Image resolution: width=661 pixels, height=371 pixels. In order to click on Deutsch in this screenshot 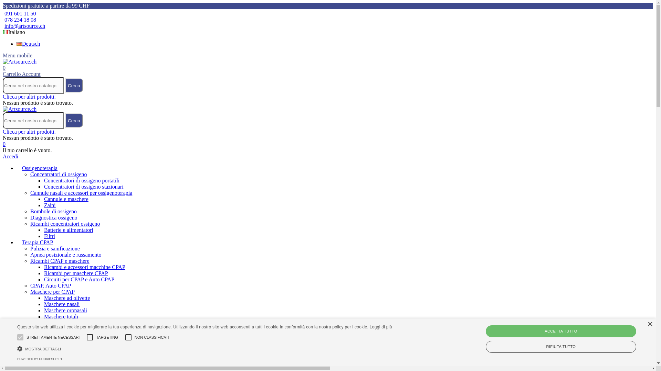, I will do `click(28, 44)`.